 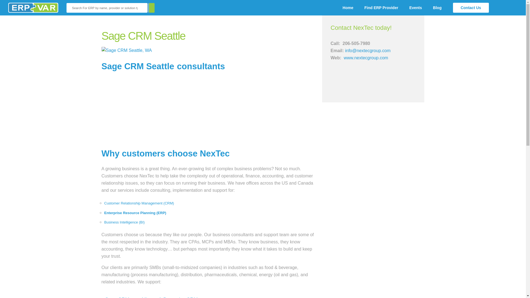 I want to click on Microsoft Dynamics CRM, so click(x=170, y=297).